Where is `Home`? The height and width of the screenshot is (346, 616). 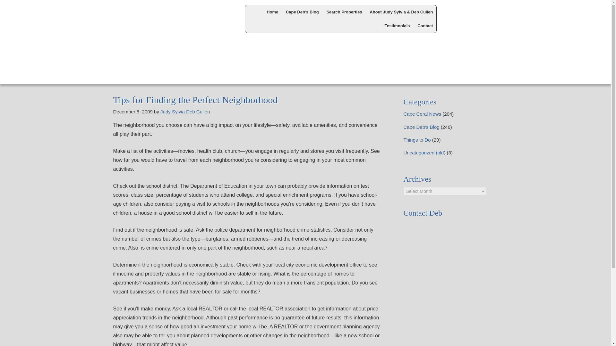 Home is located at coordinates (272, 12).